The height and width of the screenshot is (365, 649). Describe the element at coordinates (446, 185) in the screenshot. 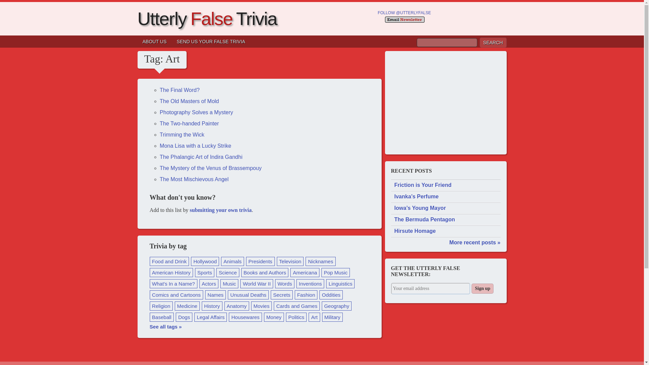

I see `Permalink to Friction is Your Friend` at that location.